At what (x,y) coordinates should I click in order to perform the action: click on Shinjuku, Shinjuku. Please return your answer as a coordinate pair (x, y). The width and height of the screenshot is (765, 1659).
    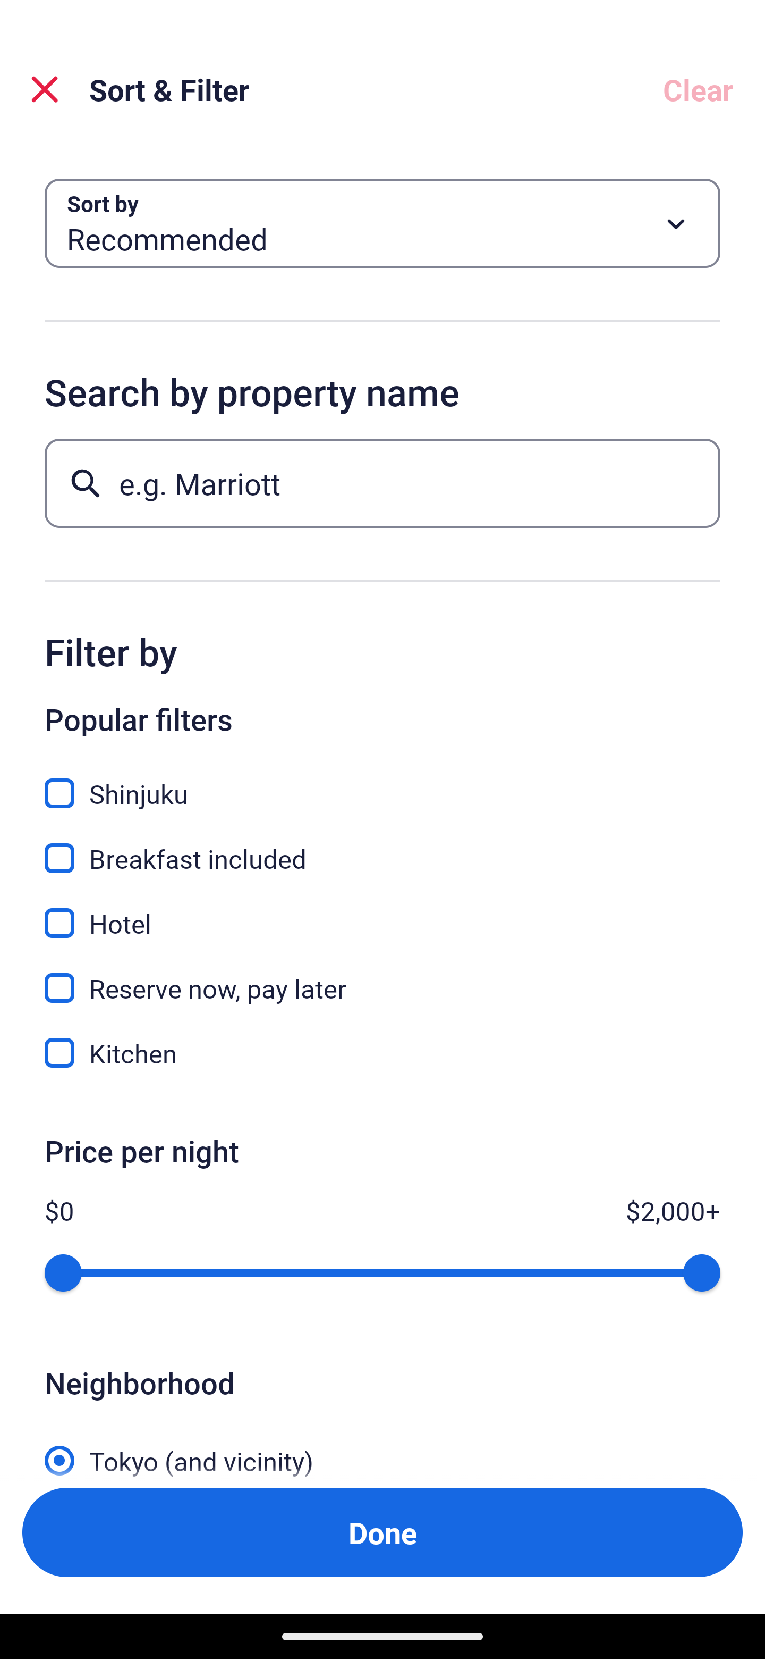
    Looking at the image, I should click on (382, 782).